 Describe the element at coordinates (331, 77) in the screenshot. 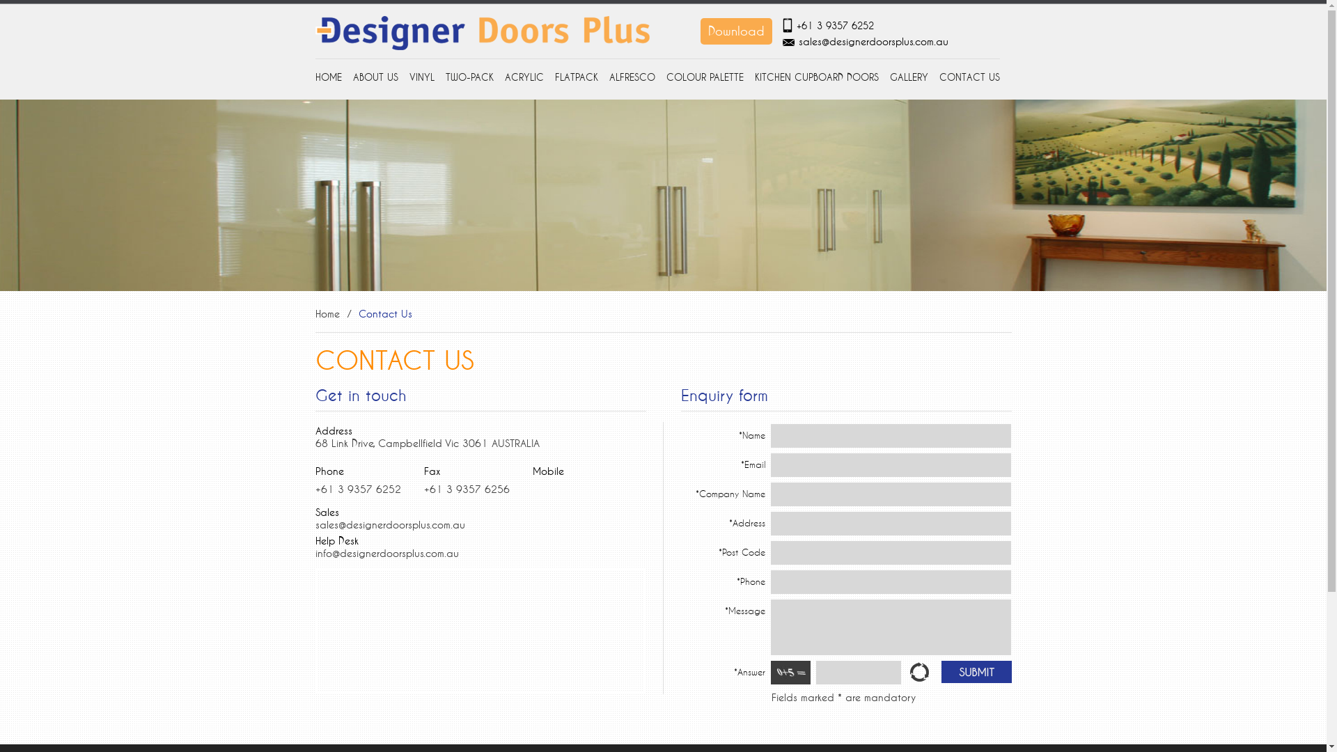

I see `HOME` at that location.